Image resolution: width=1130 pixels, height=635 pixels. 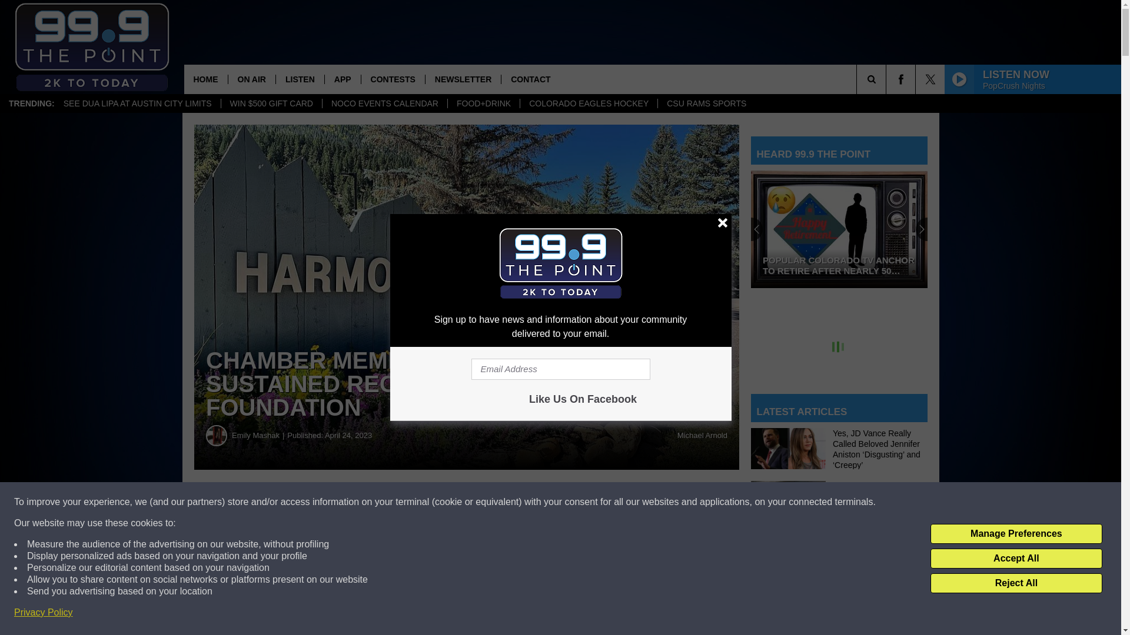 I want to click on APP, so click(x=343, y=79).